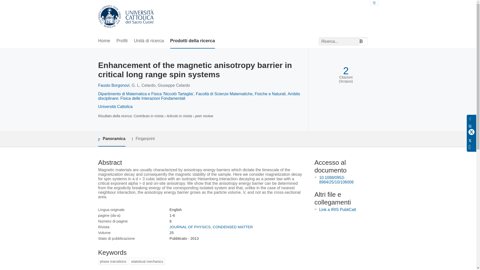 This screenshot has height=270, width=480. What do you see at coordinates (192, 41) in the screenshot?
I see `Prodotti della ricerca` at bounding box center [192, 41].